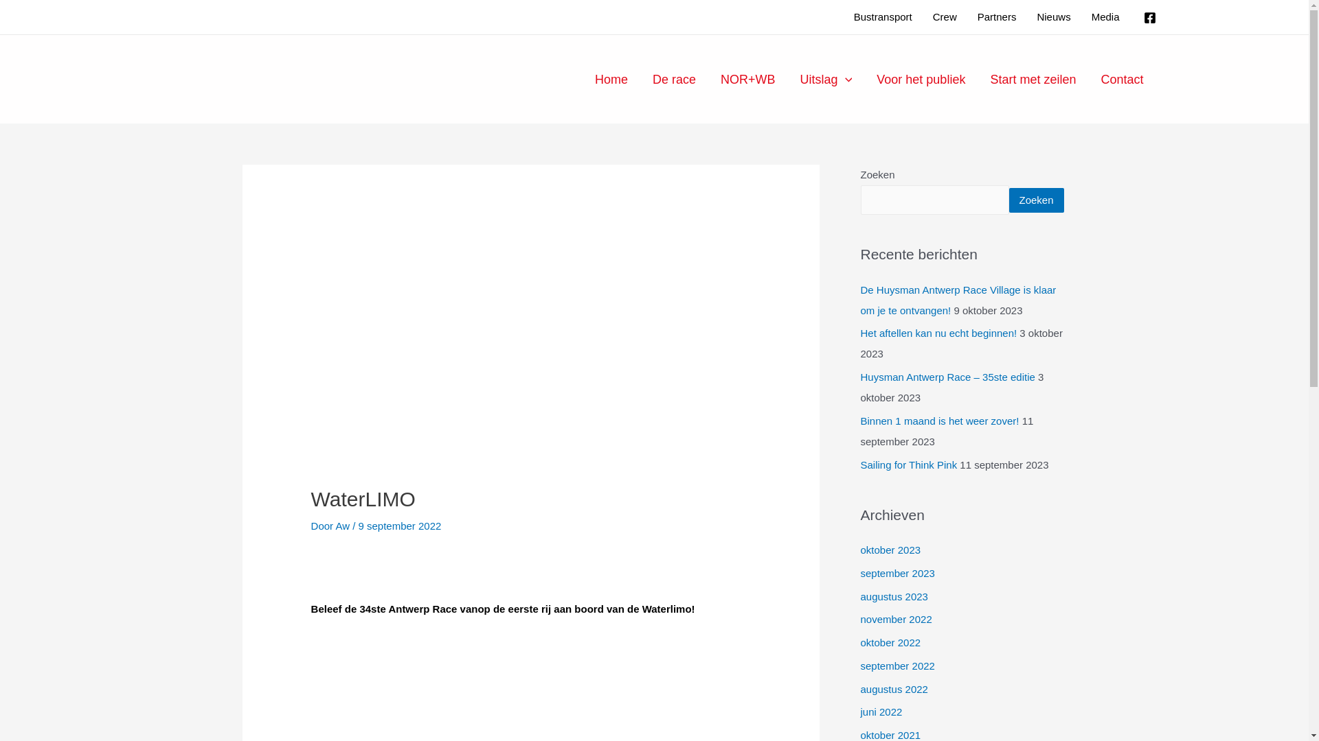 This screenshot has width=1319, height=741. I want to click on Uitslag, so click(826, 79).